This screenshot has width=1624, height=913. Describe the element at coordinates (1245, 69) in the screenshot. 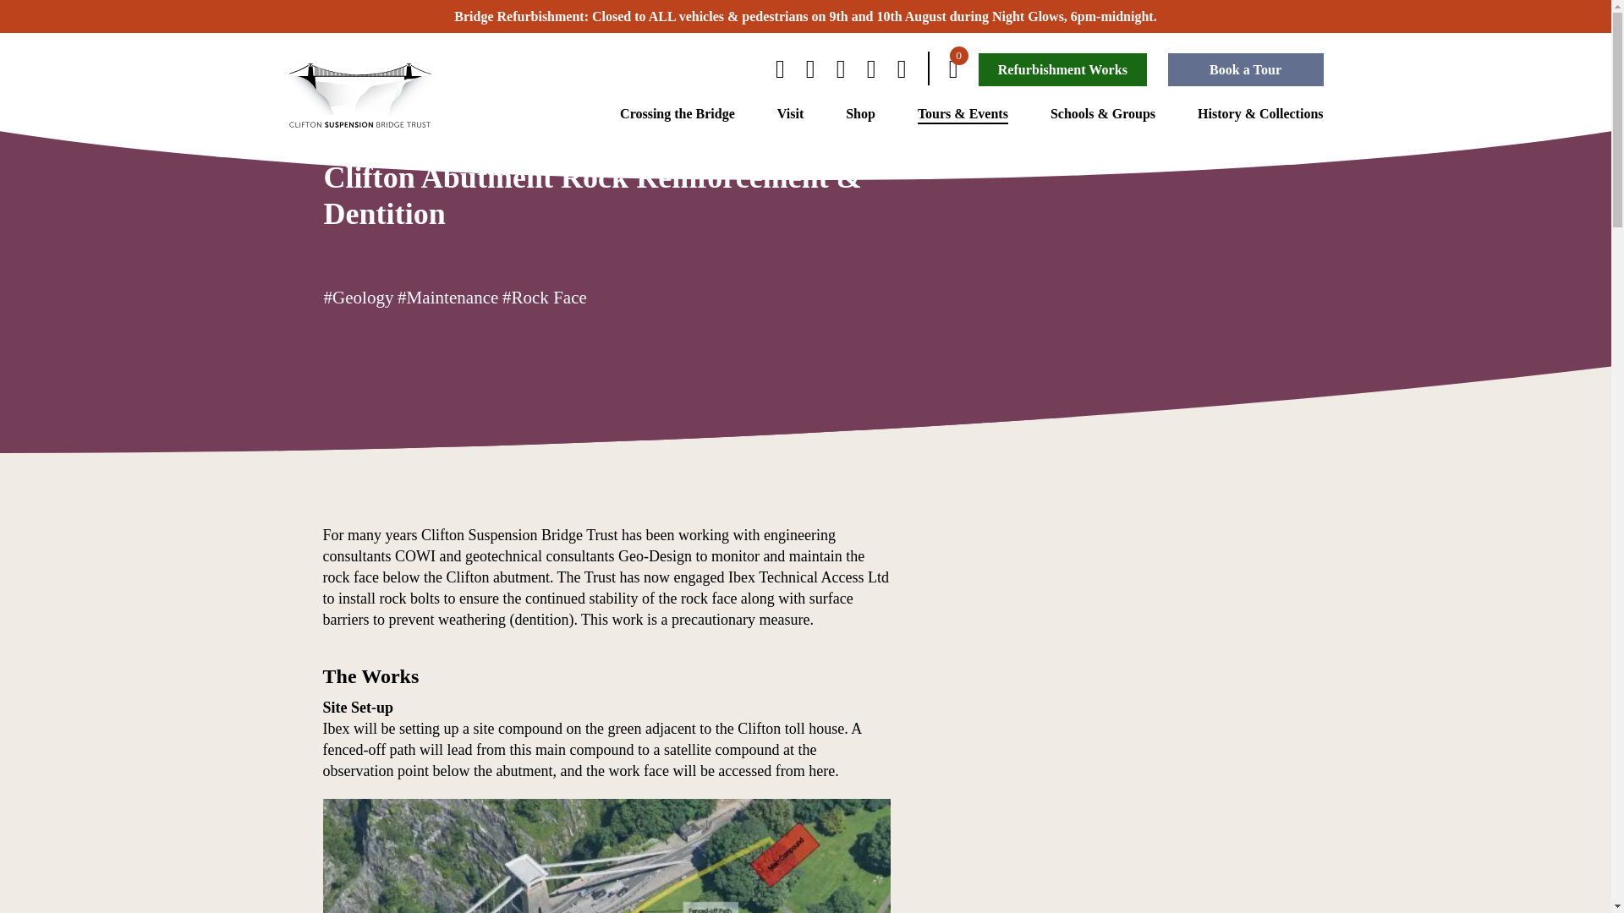

I see `Book a Tour` at that location.